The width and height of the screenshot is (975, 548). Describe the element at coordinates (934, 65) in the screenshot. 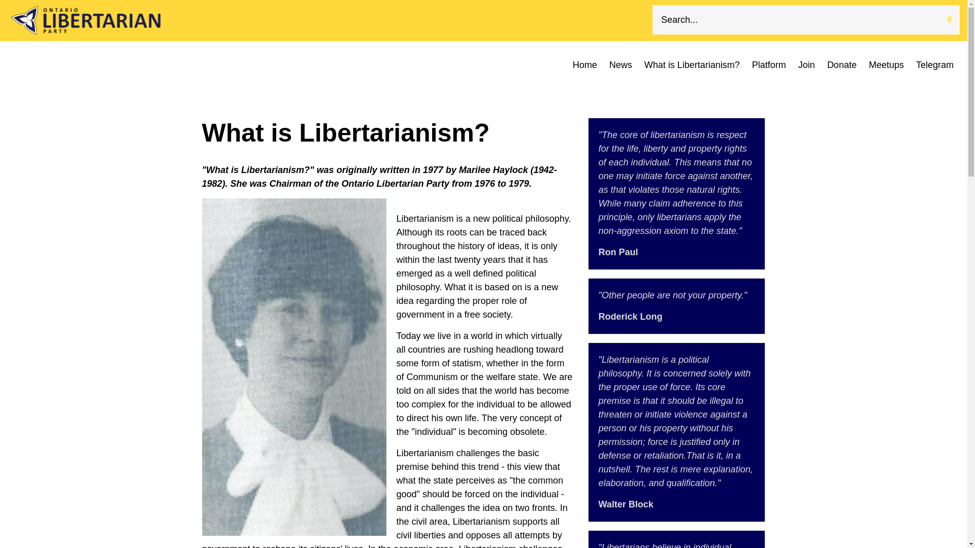

I see `Join Ontario Libertarian Members on Telegram` at that location.